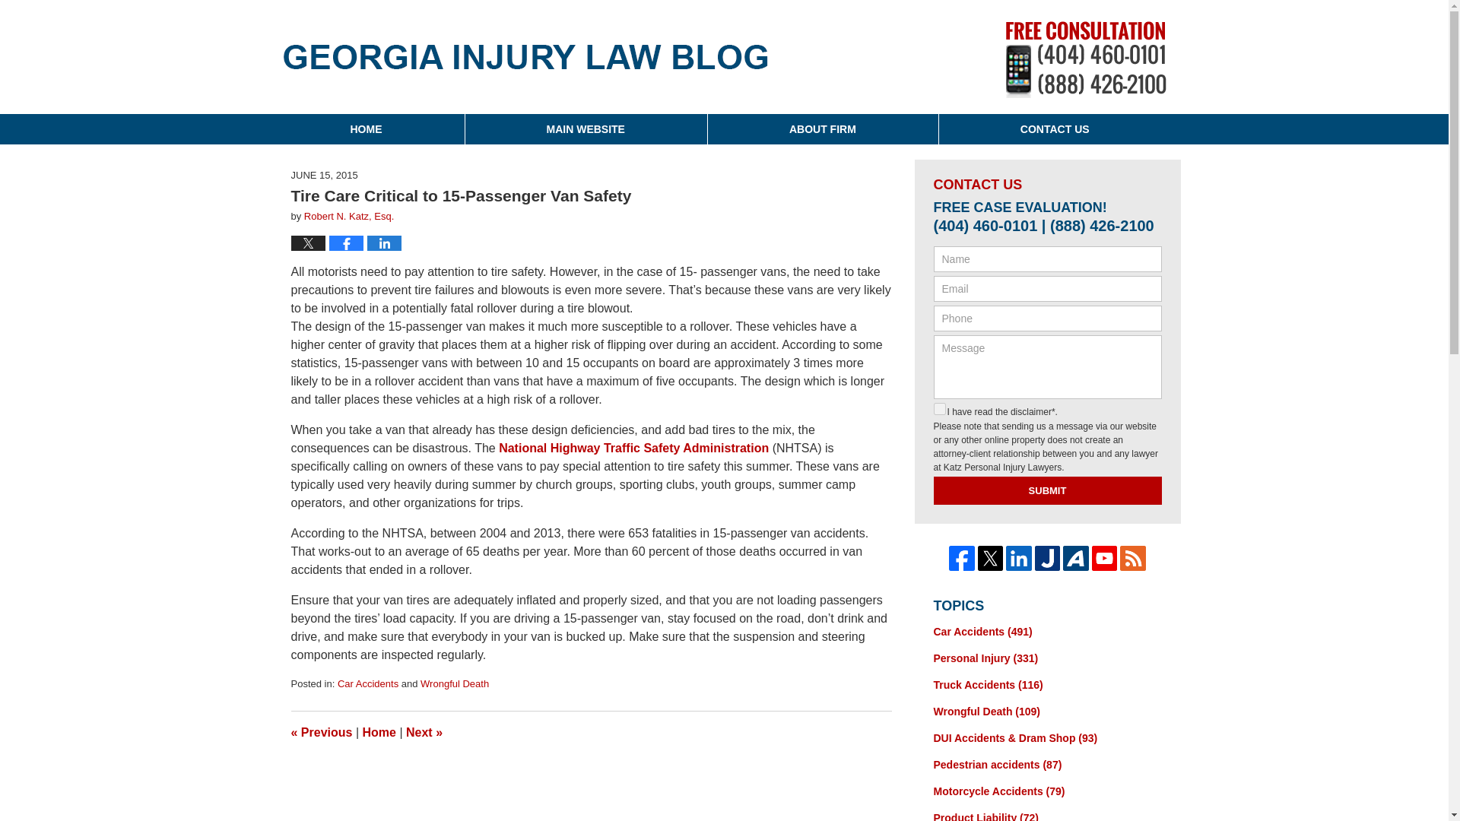 The height and width of the screenshot is (821, 1460). What do you see at coordinates (379, 732) in the screenshot?
I see `Home` at bounding box center [379, 732].